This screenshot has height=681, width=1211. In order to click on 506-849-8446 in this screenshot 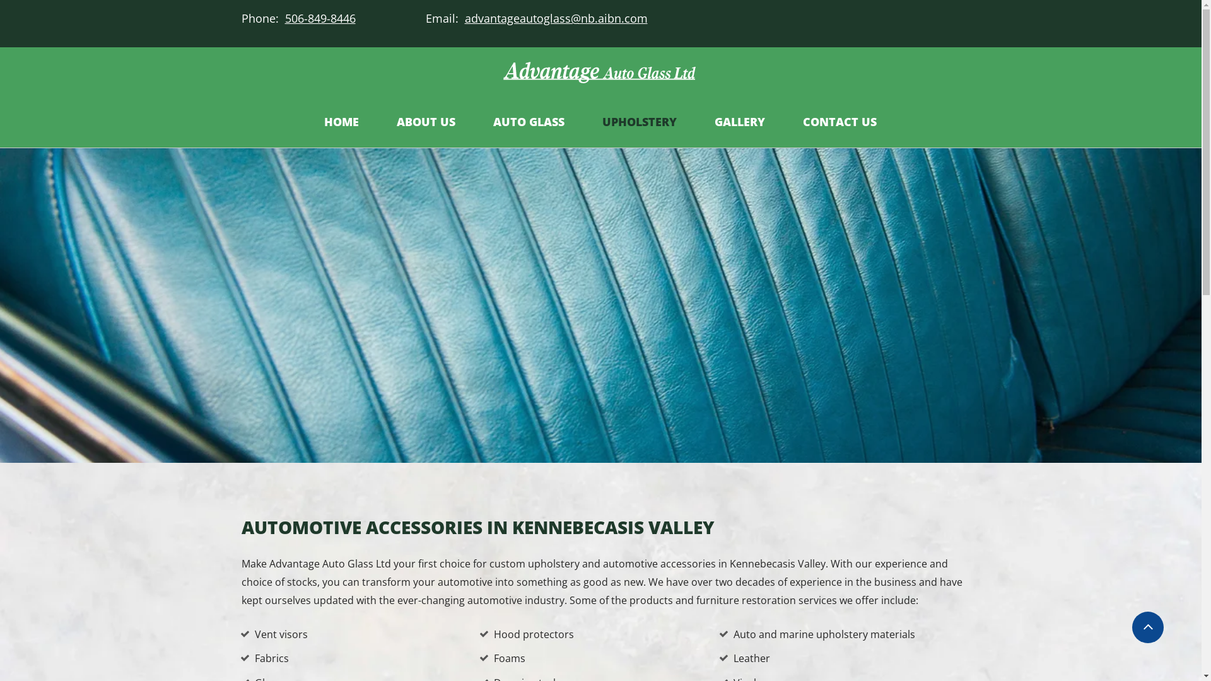, I will do `click(318, 18)`.